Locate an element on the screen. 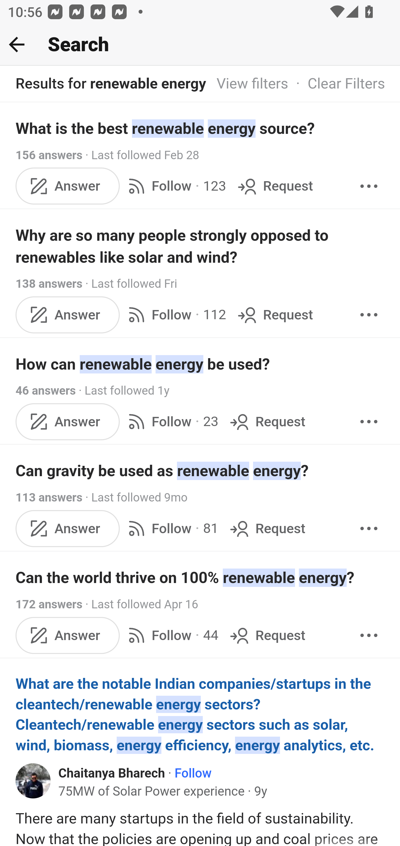 The image size is (400, 846). Follow · 81 is located at coordinates (171, 529).